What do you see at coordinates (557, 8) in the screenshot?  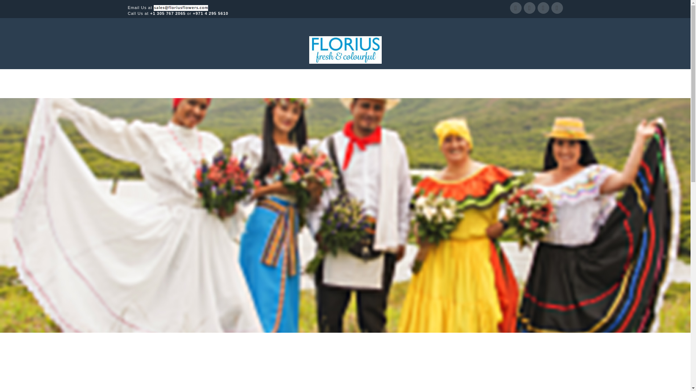 I see `Pinterest` at bounding box center [557, 8].